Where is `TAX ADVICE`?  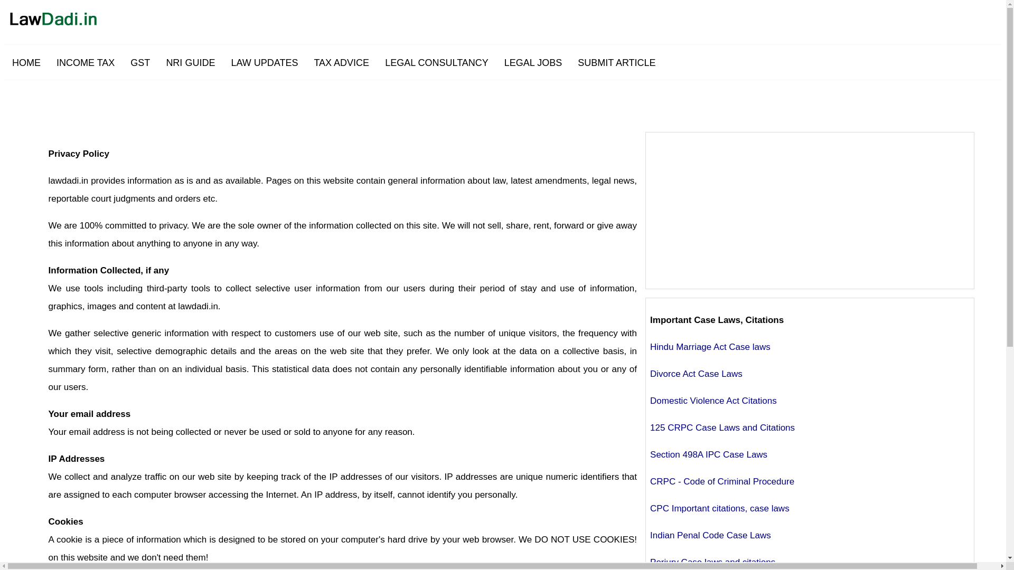
TAX ADVICE is located at coordinates (341, 62).